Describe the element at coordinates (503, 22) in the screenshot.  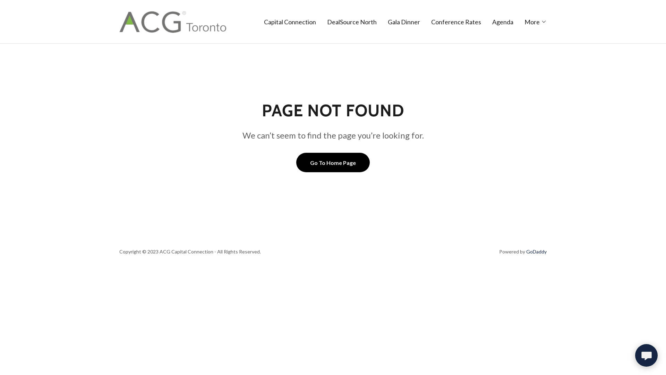
I see `Agenda` at that location.